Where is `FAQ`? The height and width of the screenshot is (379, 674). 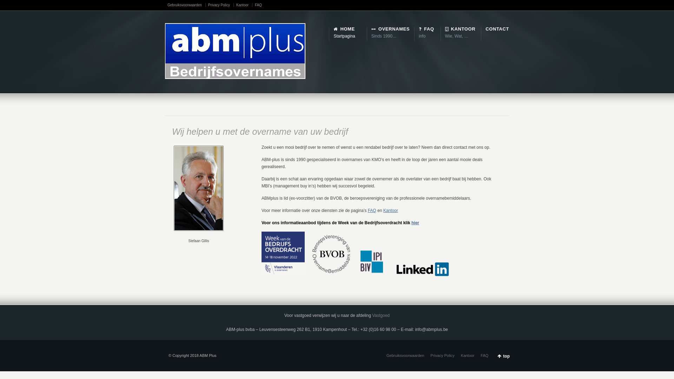
FAQ is located at coordinates (372, 211).